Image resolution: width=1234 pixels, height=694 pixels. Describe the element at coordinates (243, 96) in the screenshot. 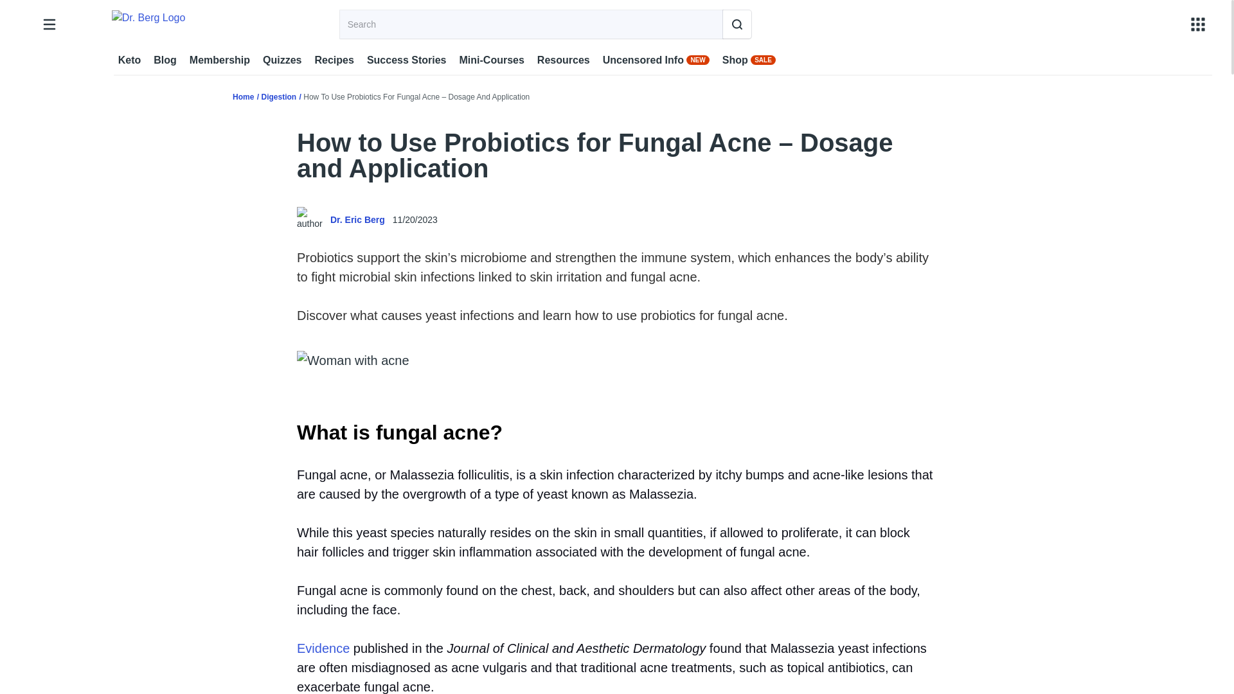

I see `Home` at that location.